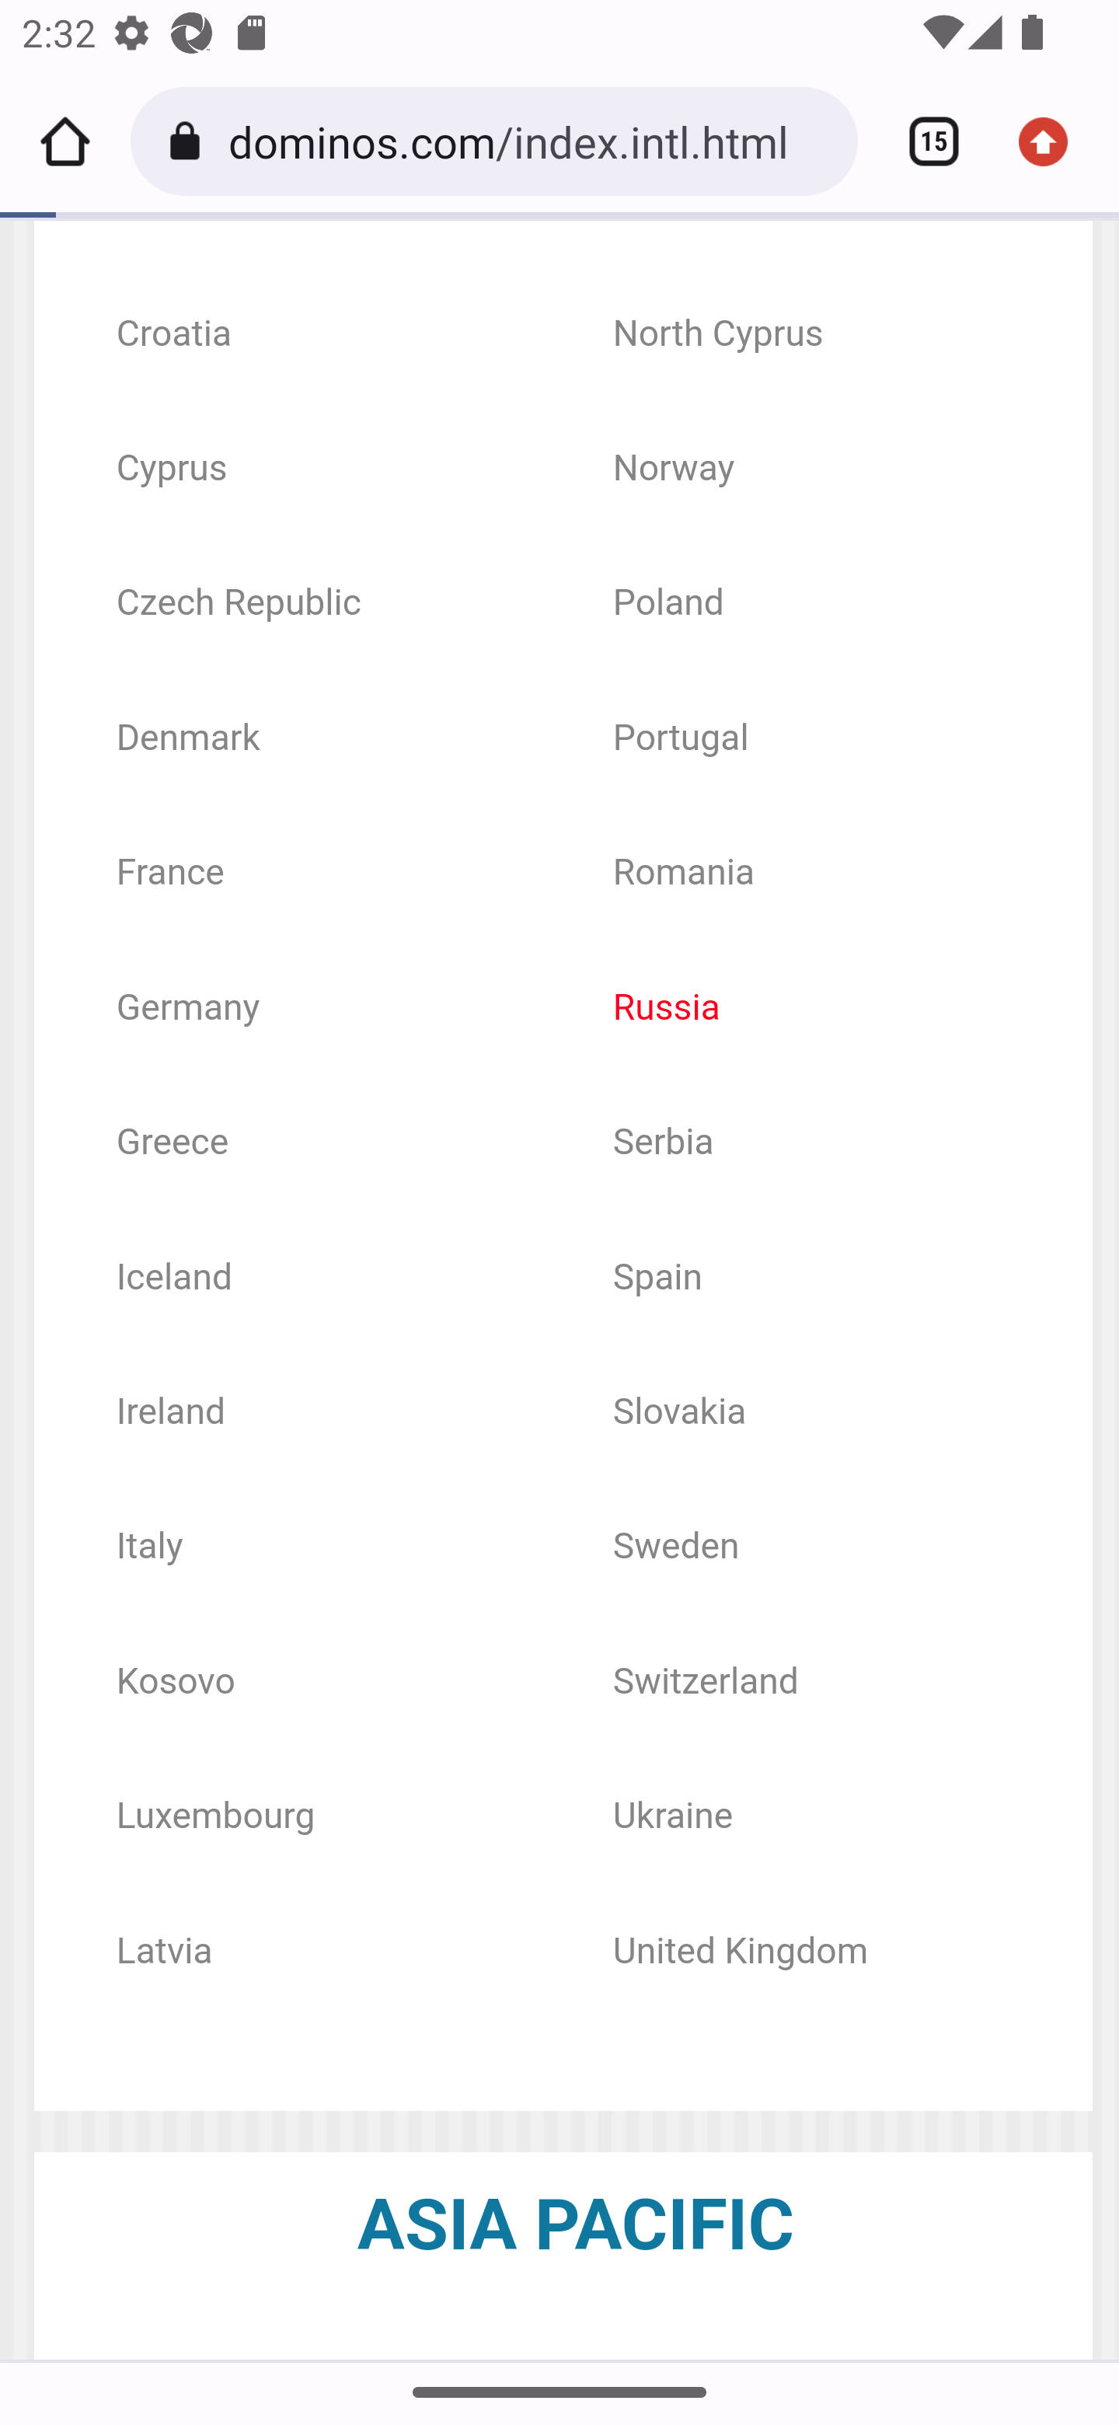  Describe the element at coordinates (149, 1548) in the screenshot. I see `Italy` at that location.